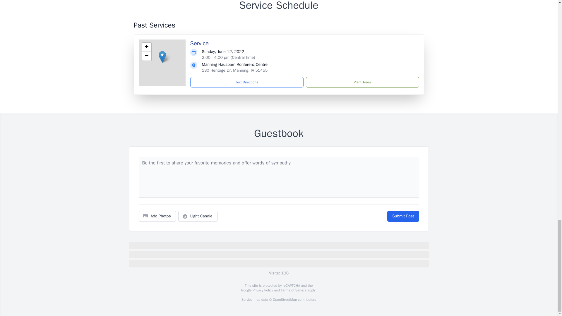  Describe the element at coordinates (157, 216) in the screenshot. I see `Add Photos` at that location.